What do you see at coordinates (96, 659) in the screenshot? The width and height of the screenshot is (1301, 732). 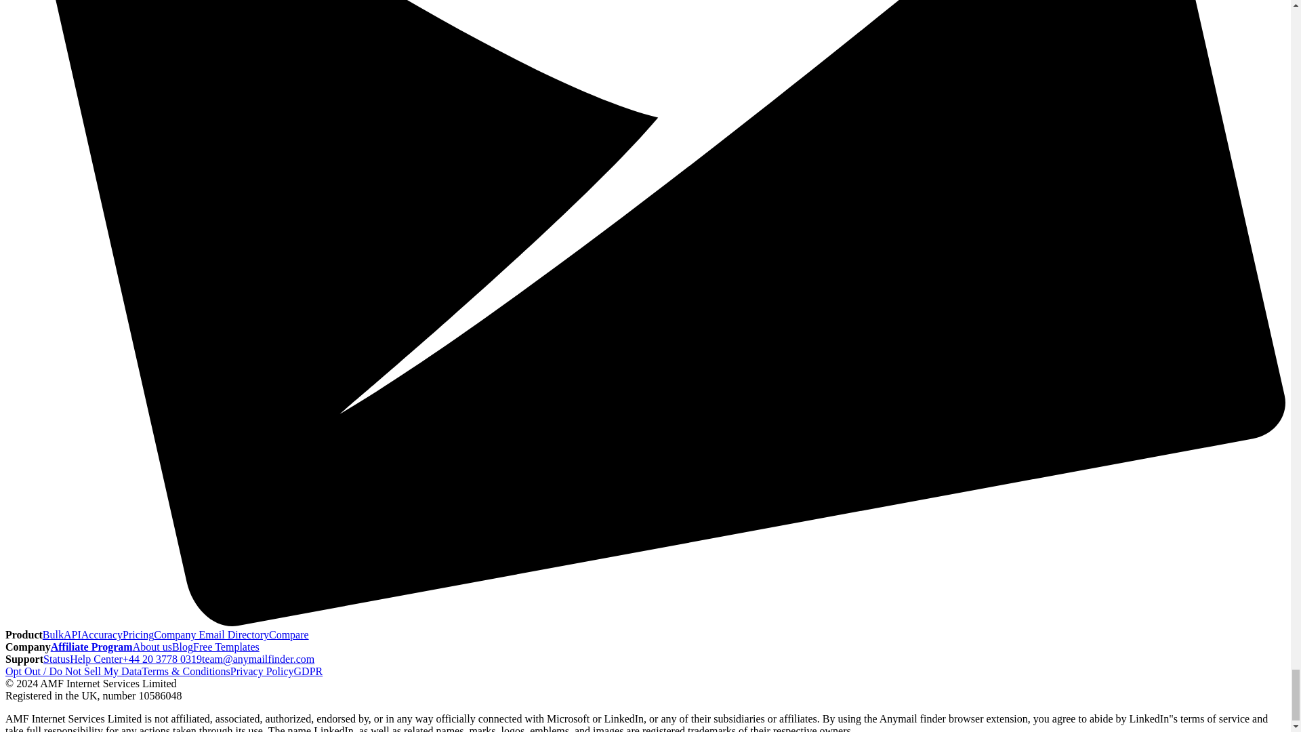 I see `Help Center` at bounding box center [96, 659].